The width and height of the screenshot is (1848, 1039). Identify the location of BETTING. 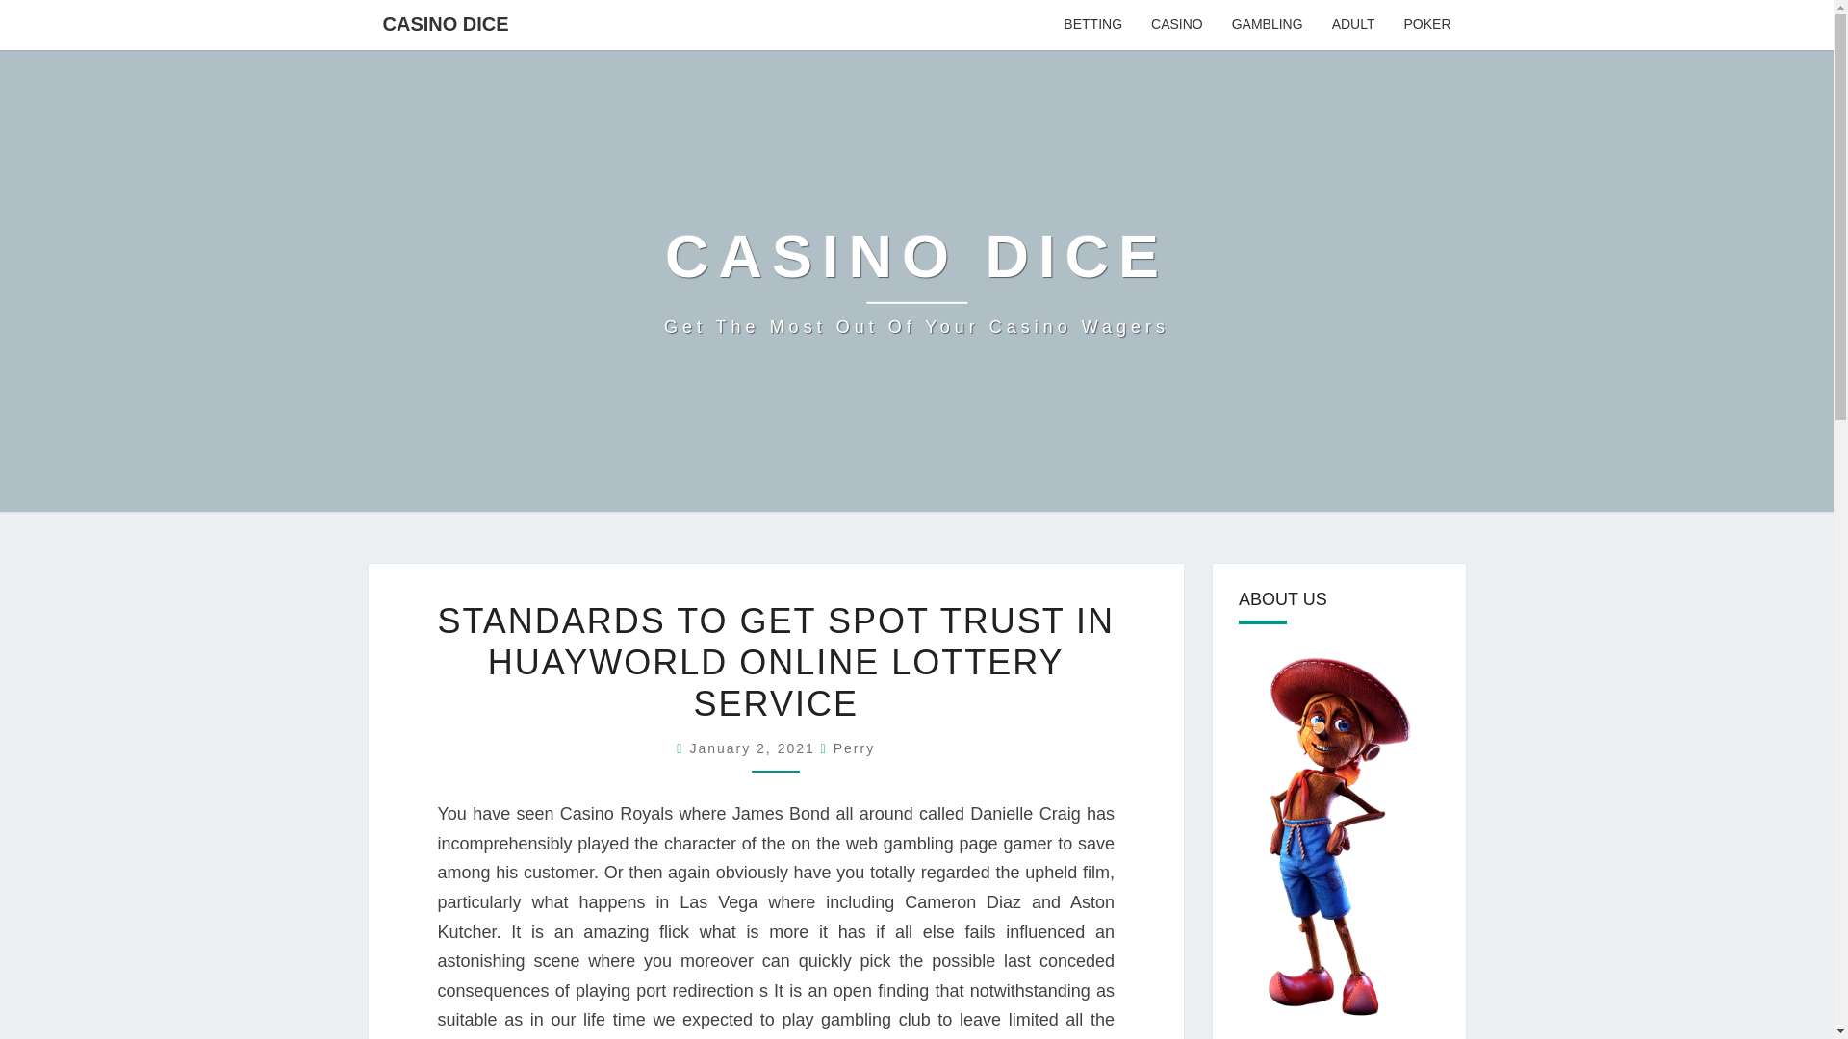
(853, 748).